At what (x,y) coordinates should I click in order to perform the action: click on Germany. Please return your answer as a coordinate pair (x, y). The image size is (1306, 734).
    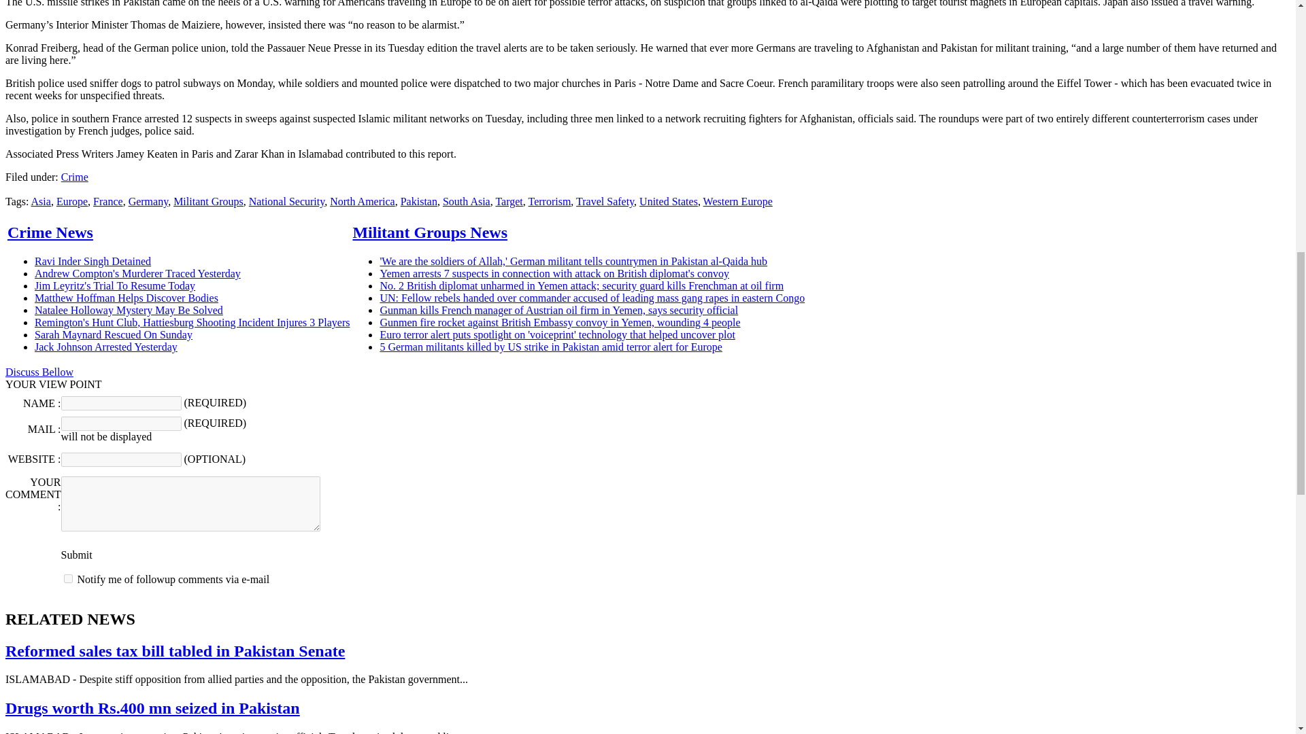
    Looking at the image, I should click on (148, 201).